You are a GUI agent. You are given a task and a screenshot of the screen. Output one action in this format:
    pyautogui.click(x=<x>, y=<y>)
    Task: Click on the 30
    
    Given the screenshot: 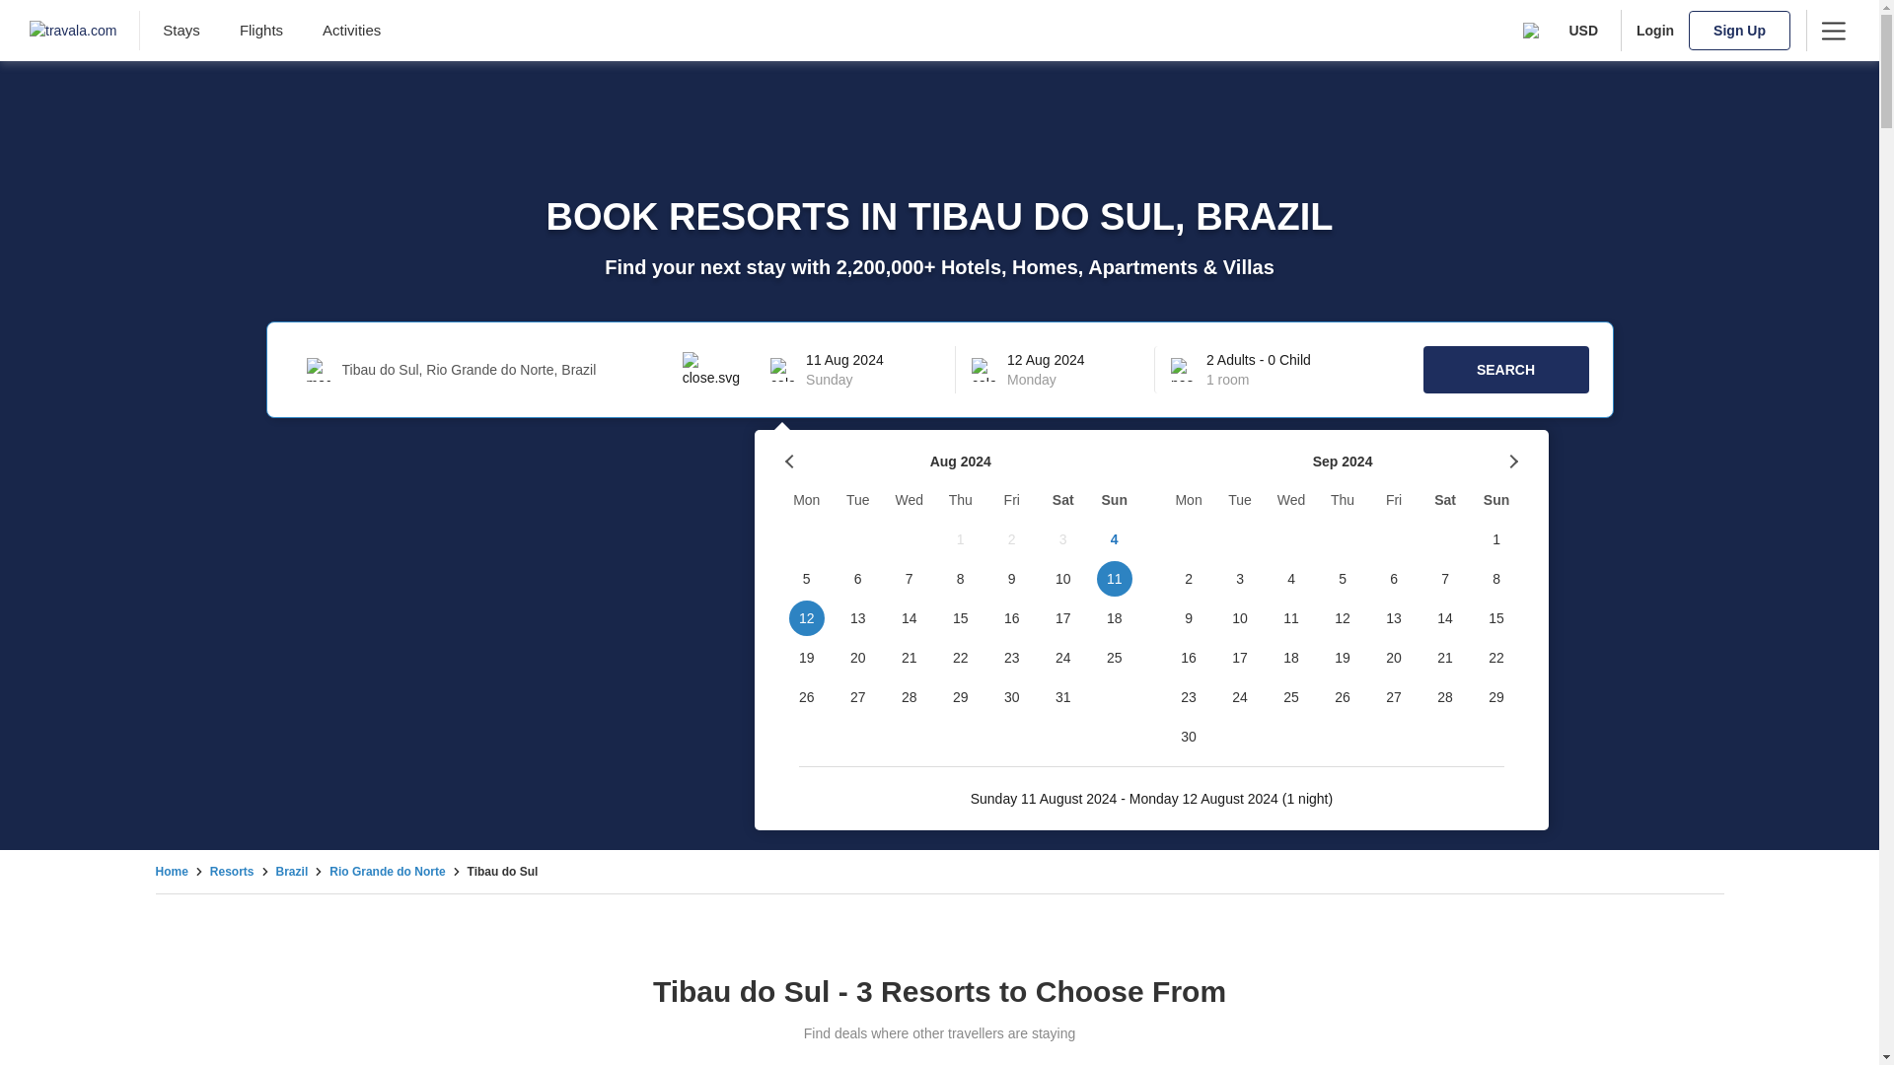 What is the action you would take?
    pyautogui.click(x=1012, y=696)
    